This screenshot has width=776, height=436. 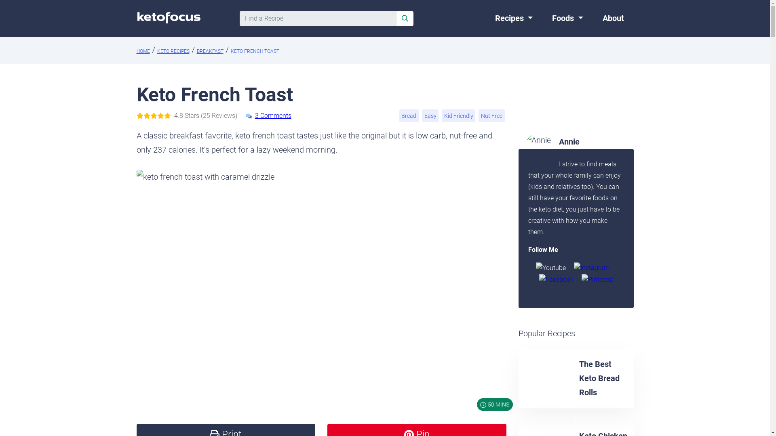 I want to click on Print, so click(x=226, y=430).